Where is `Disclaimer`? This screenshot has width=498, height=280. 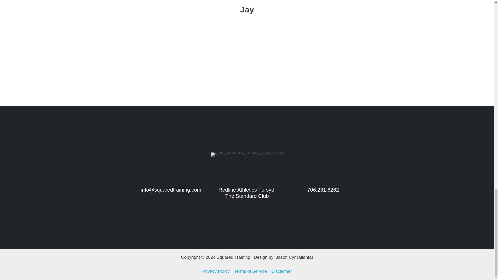 Disclaimer is located at coordinates (281, 271).